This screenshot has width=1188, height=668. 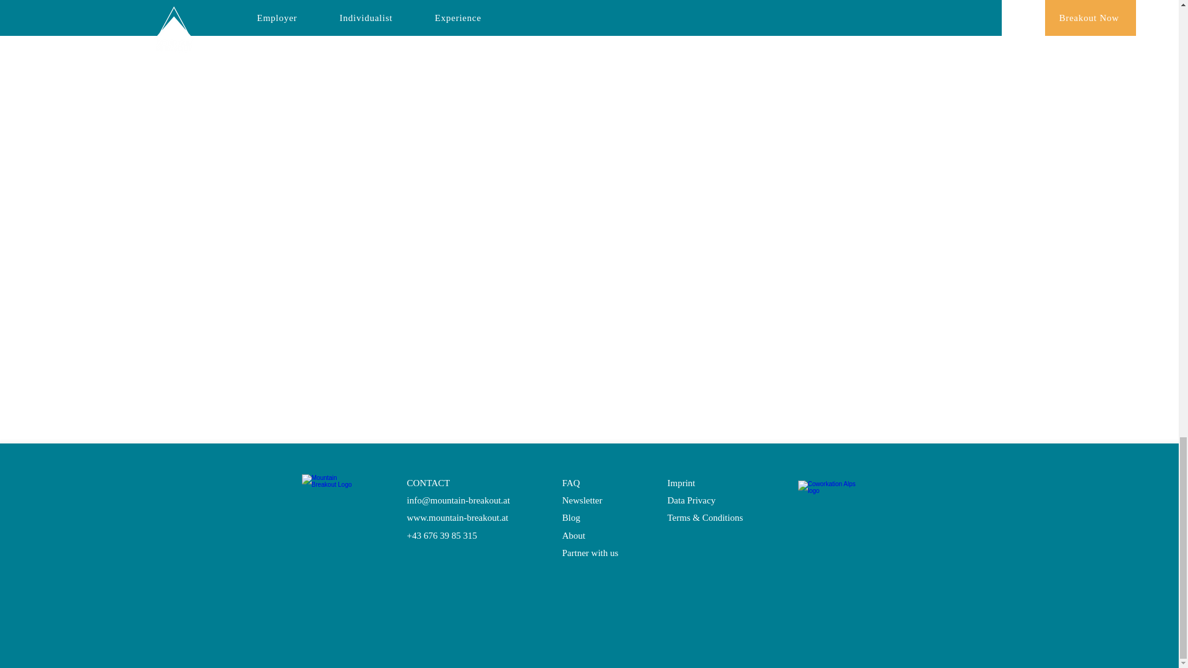 What do you see at coordinates (570, 483) in the screenshot?
I see `FAQ` at bounding box center [570, 483].